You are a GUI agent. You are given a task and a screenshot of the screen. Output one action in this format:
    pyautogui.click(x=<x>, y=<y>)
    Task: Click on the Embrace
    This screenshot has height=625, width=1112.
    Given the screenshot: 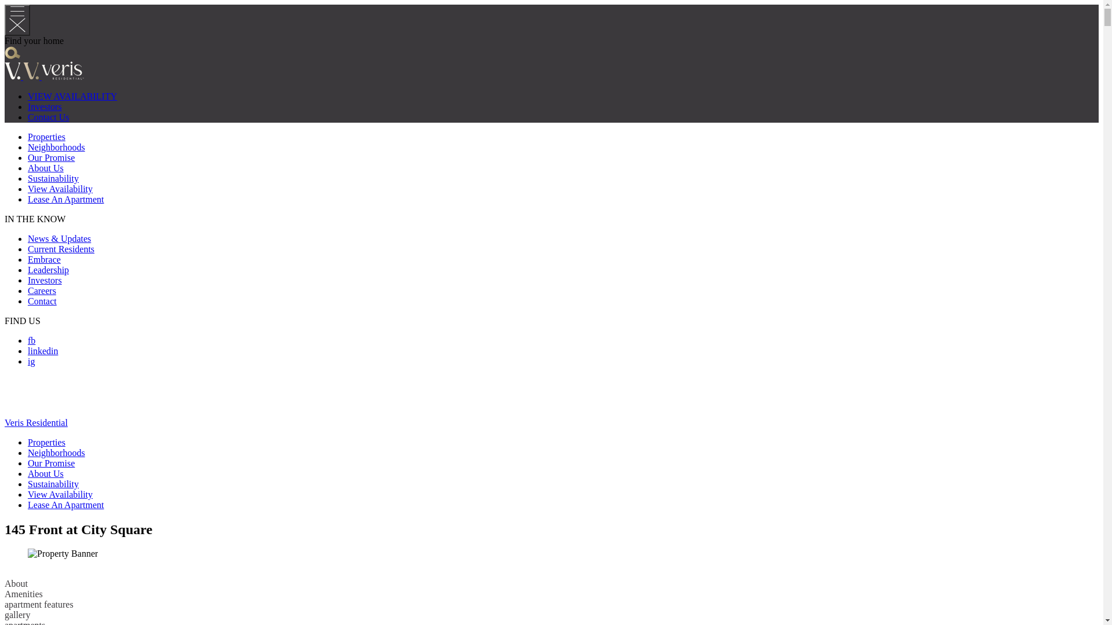 What is the action you would take?
    pyautogui.click(x=44, y=259)
    